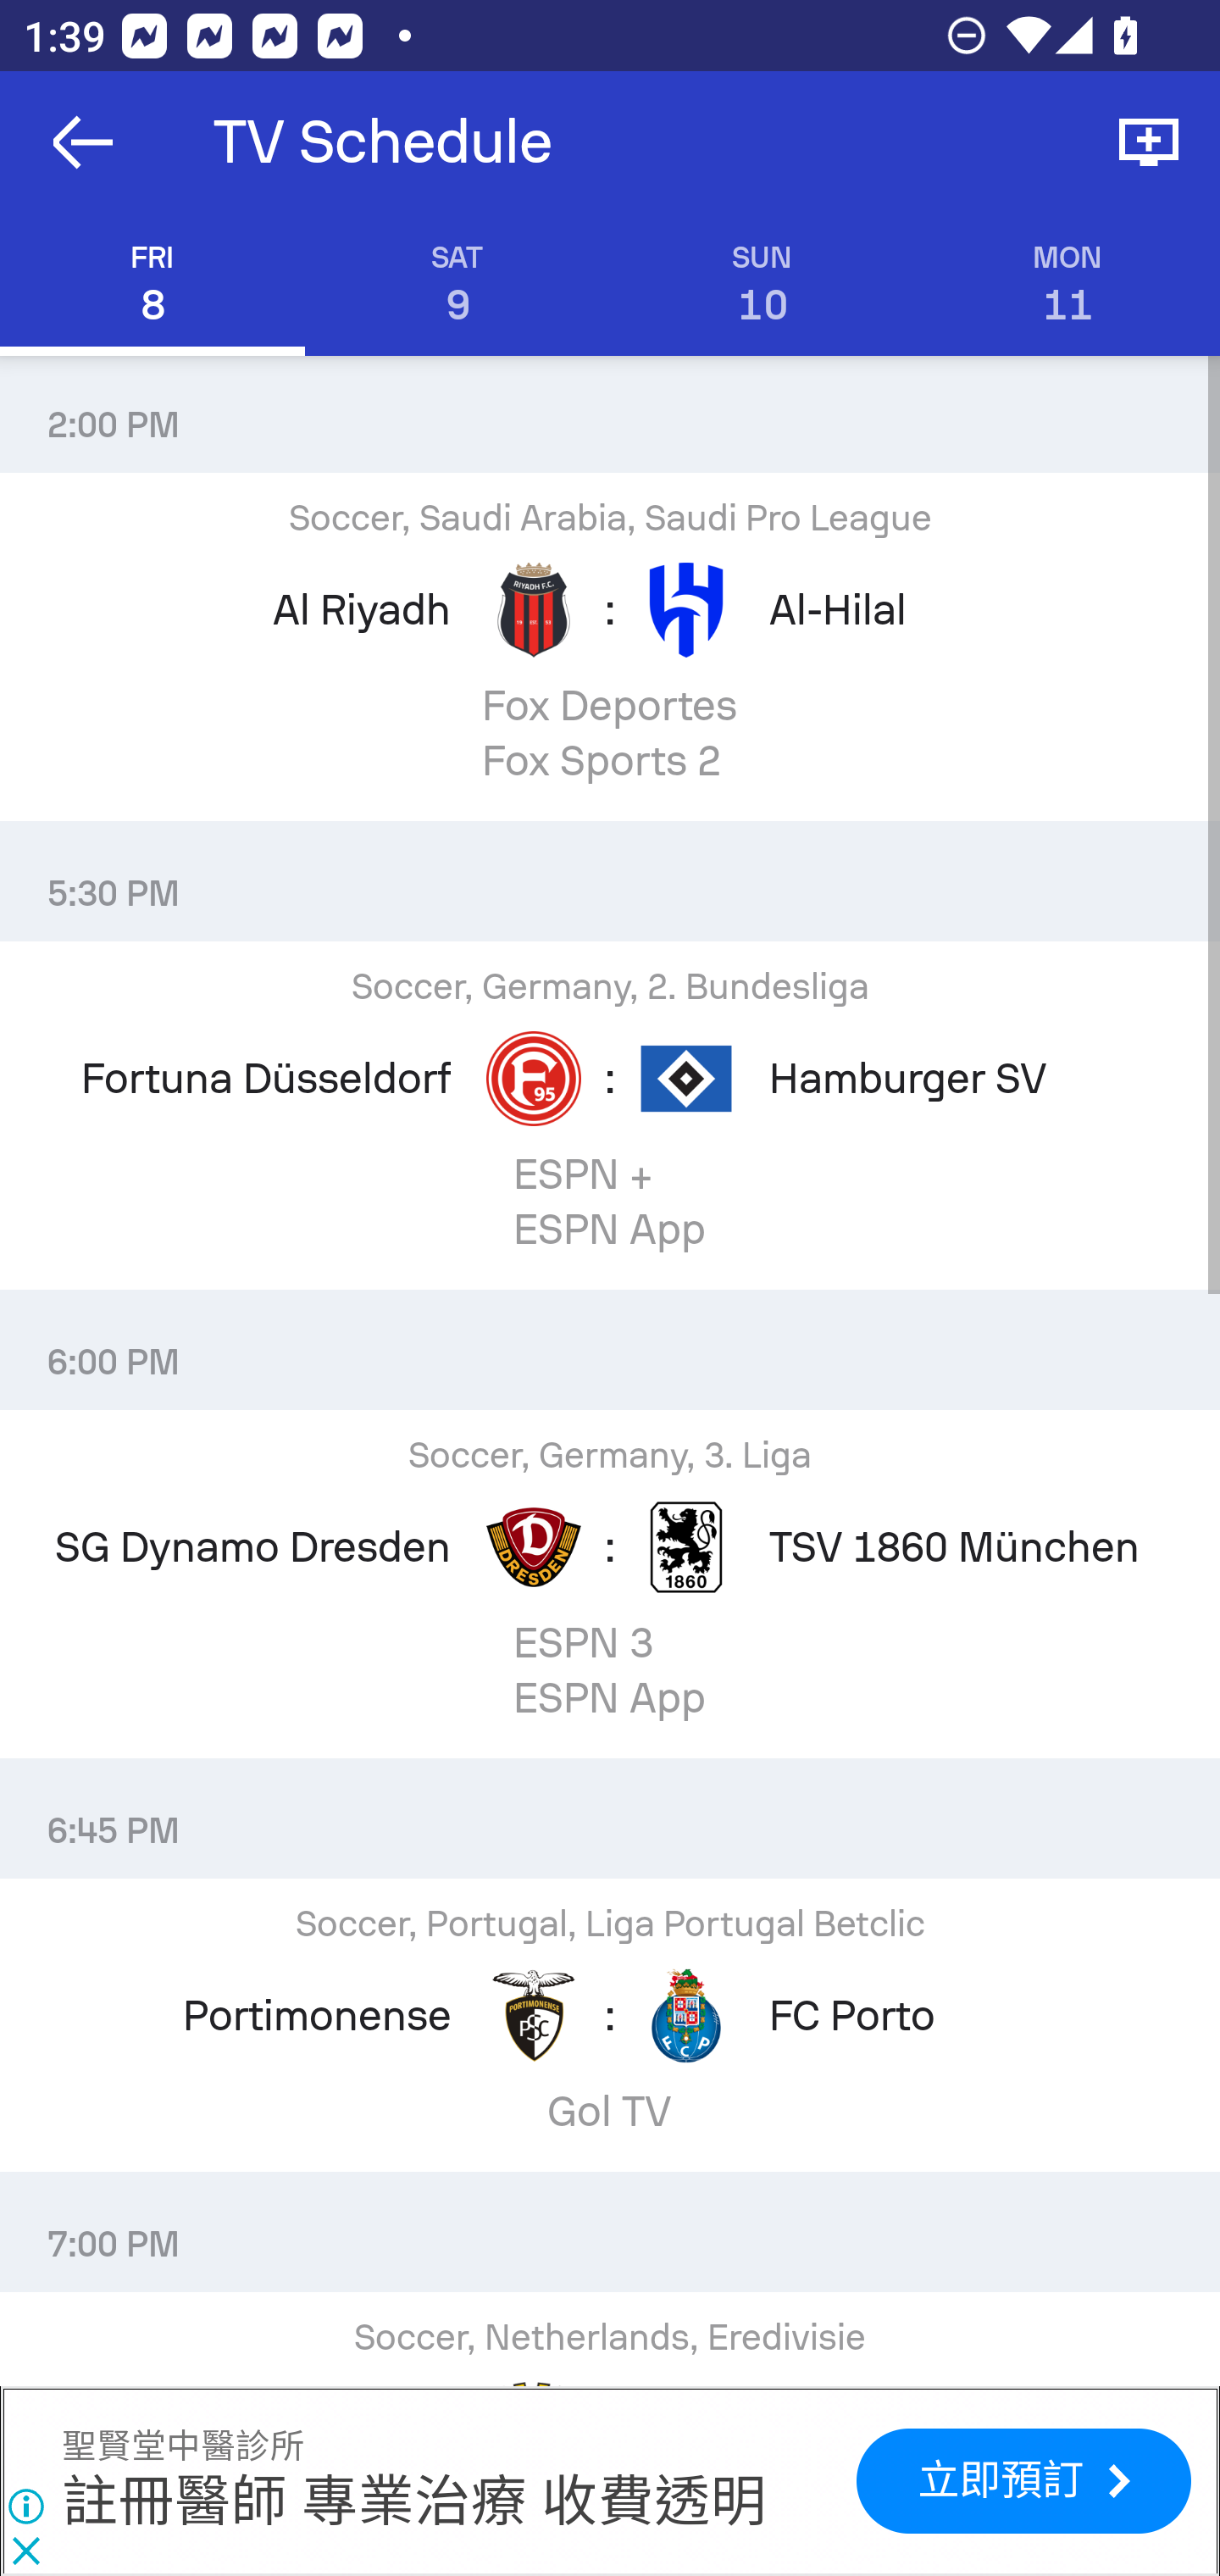  What do you see at coordinates (762, 285) in the screenshot?
I see `SUN 10` at bounding box center [762, 285].